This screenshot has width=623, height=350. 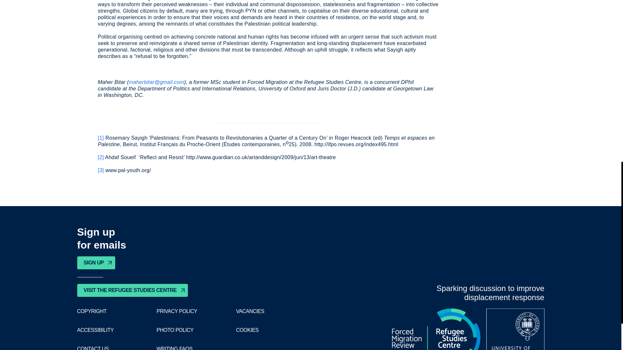 What do you see at coordinates (250, 311) in the screenshot?
I see `VACANCIES` at bounding box center [250, 311].